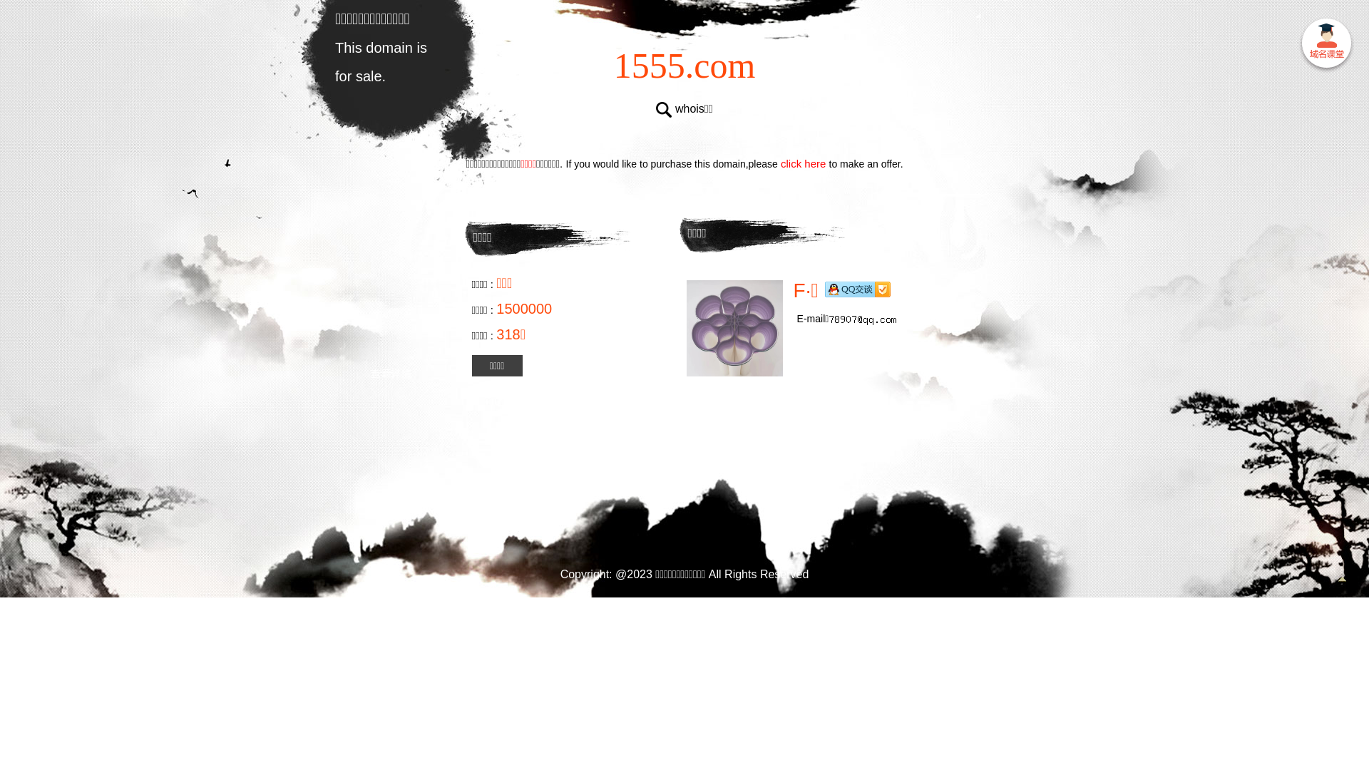 The height and width of the screenshot is (770, 1369). What do you see at coordinates (804, 164) in the screenshot?
I see `click here` at bounding box center [804, 164].